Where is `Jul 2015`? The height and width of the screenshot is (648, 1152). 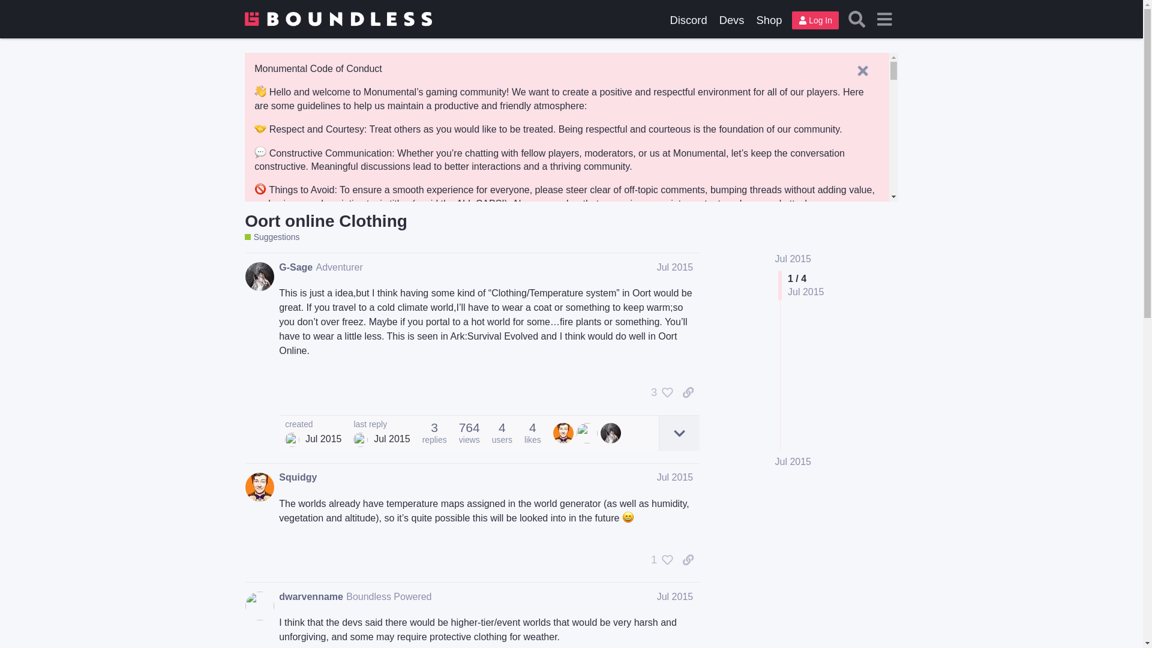
Jul 2015 is located at coordinates (674, 477).